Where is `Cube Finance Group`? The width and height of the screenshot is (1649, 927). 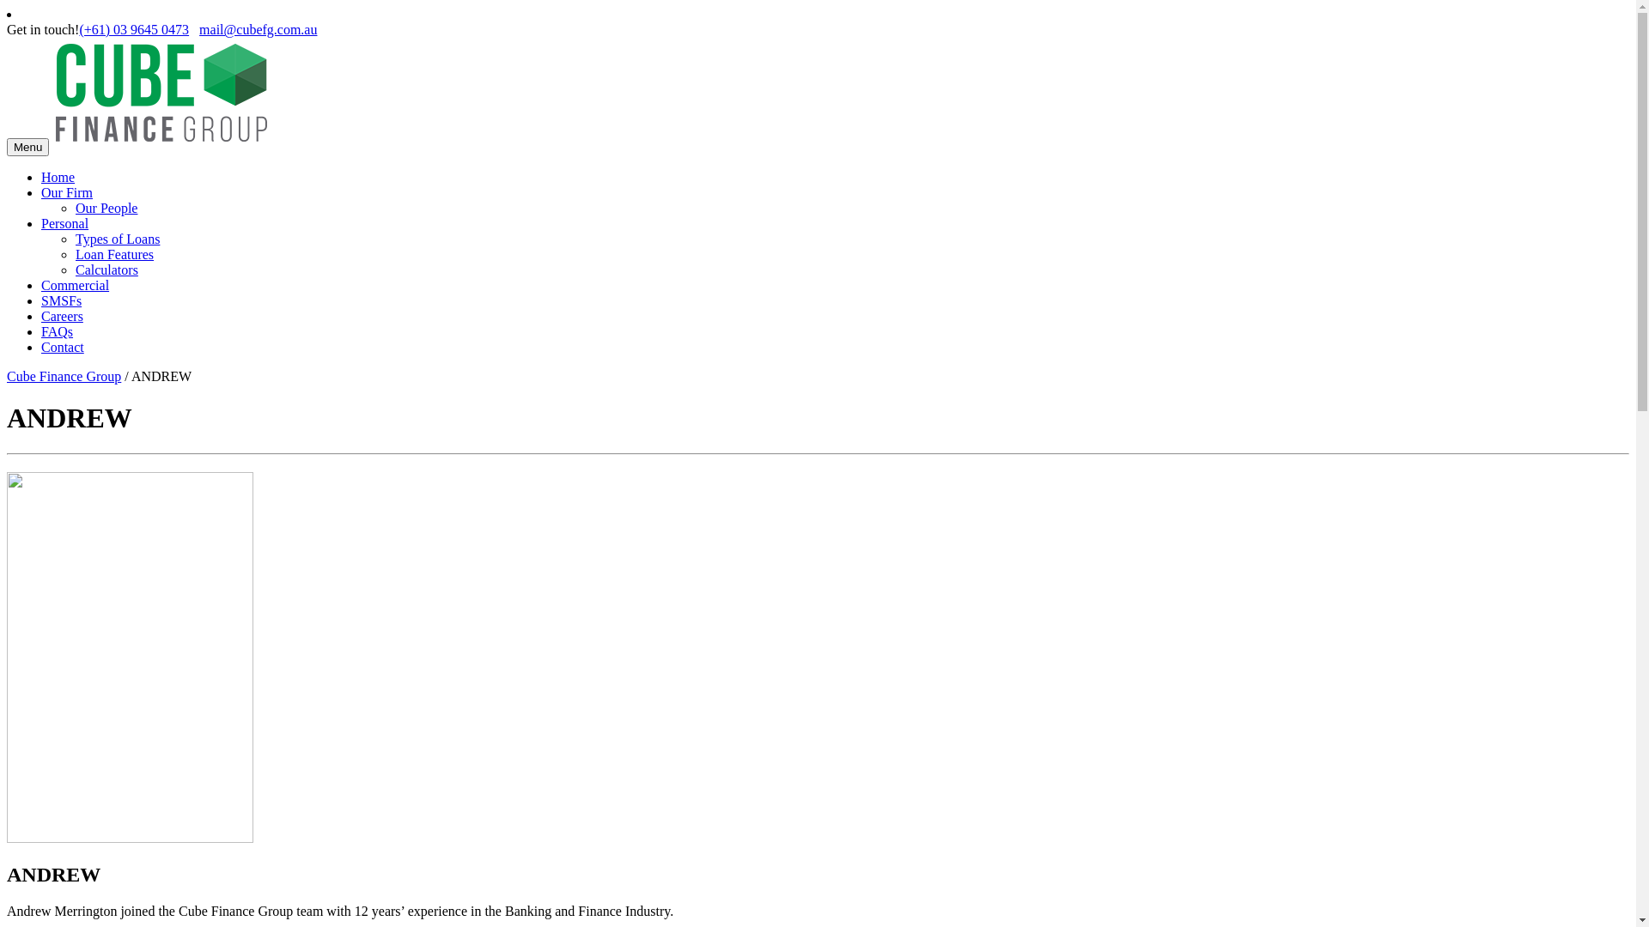 Cube Finance Group is located at coordinates (64, 376).